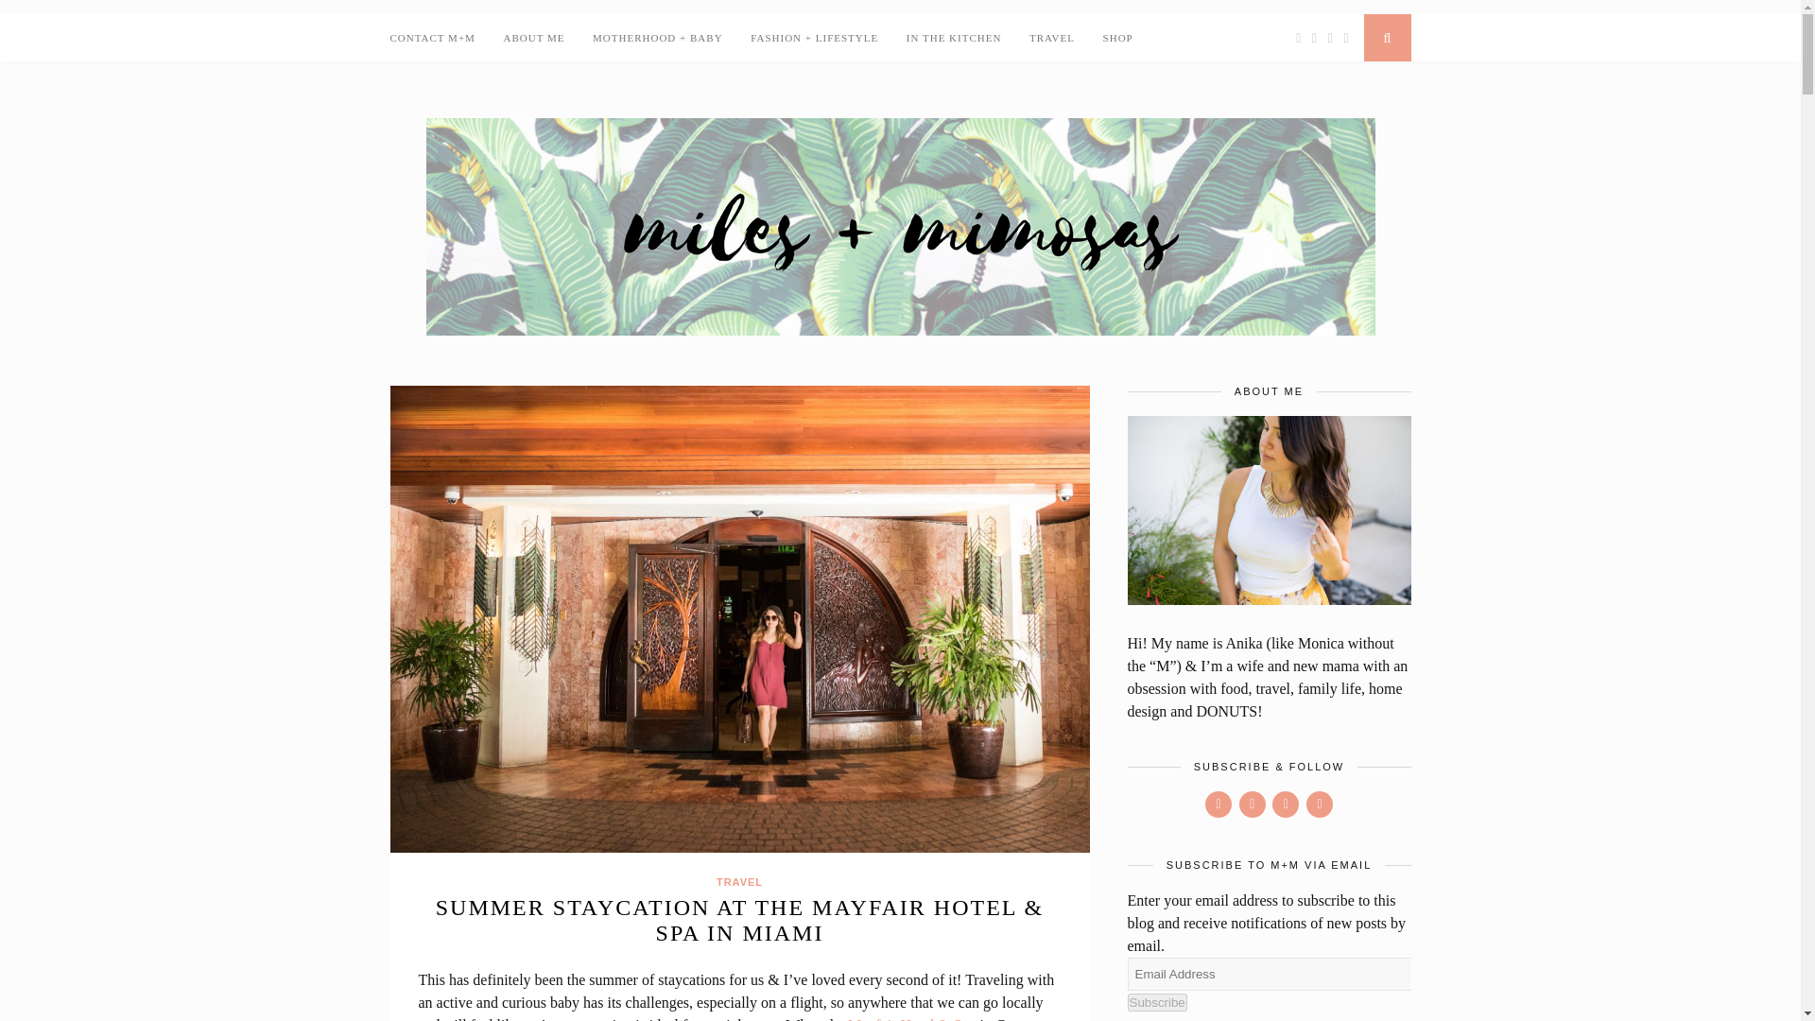 This screenshot has width=1815, height=1021. What do you see at coordinates (953, 38) in the screenshot?
I see `IN THE KITCHEN` at bounding box center [953, 38].